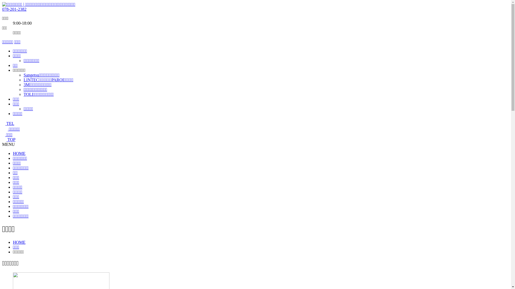 The image size is (515, 289). Describe the element at coordinates (19, 242) in the screenshot. I see `HOME` at that location.